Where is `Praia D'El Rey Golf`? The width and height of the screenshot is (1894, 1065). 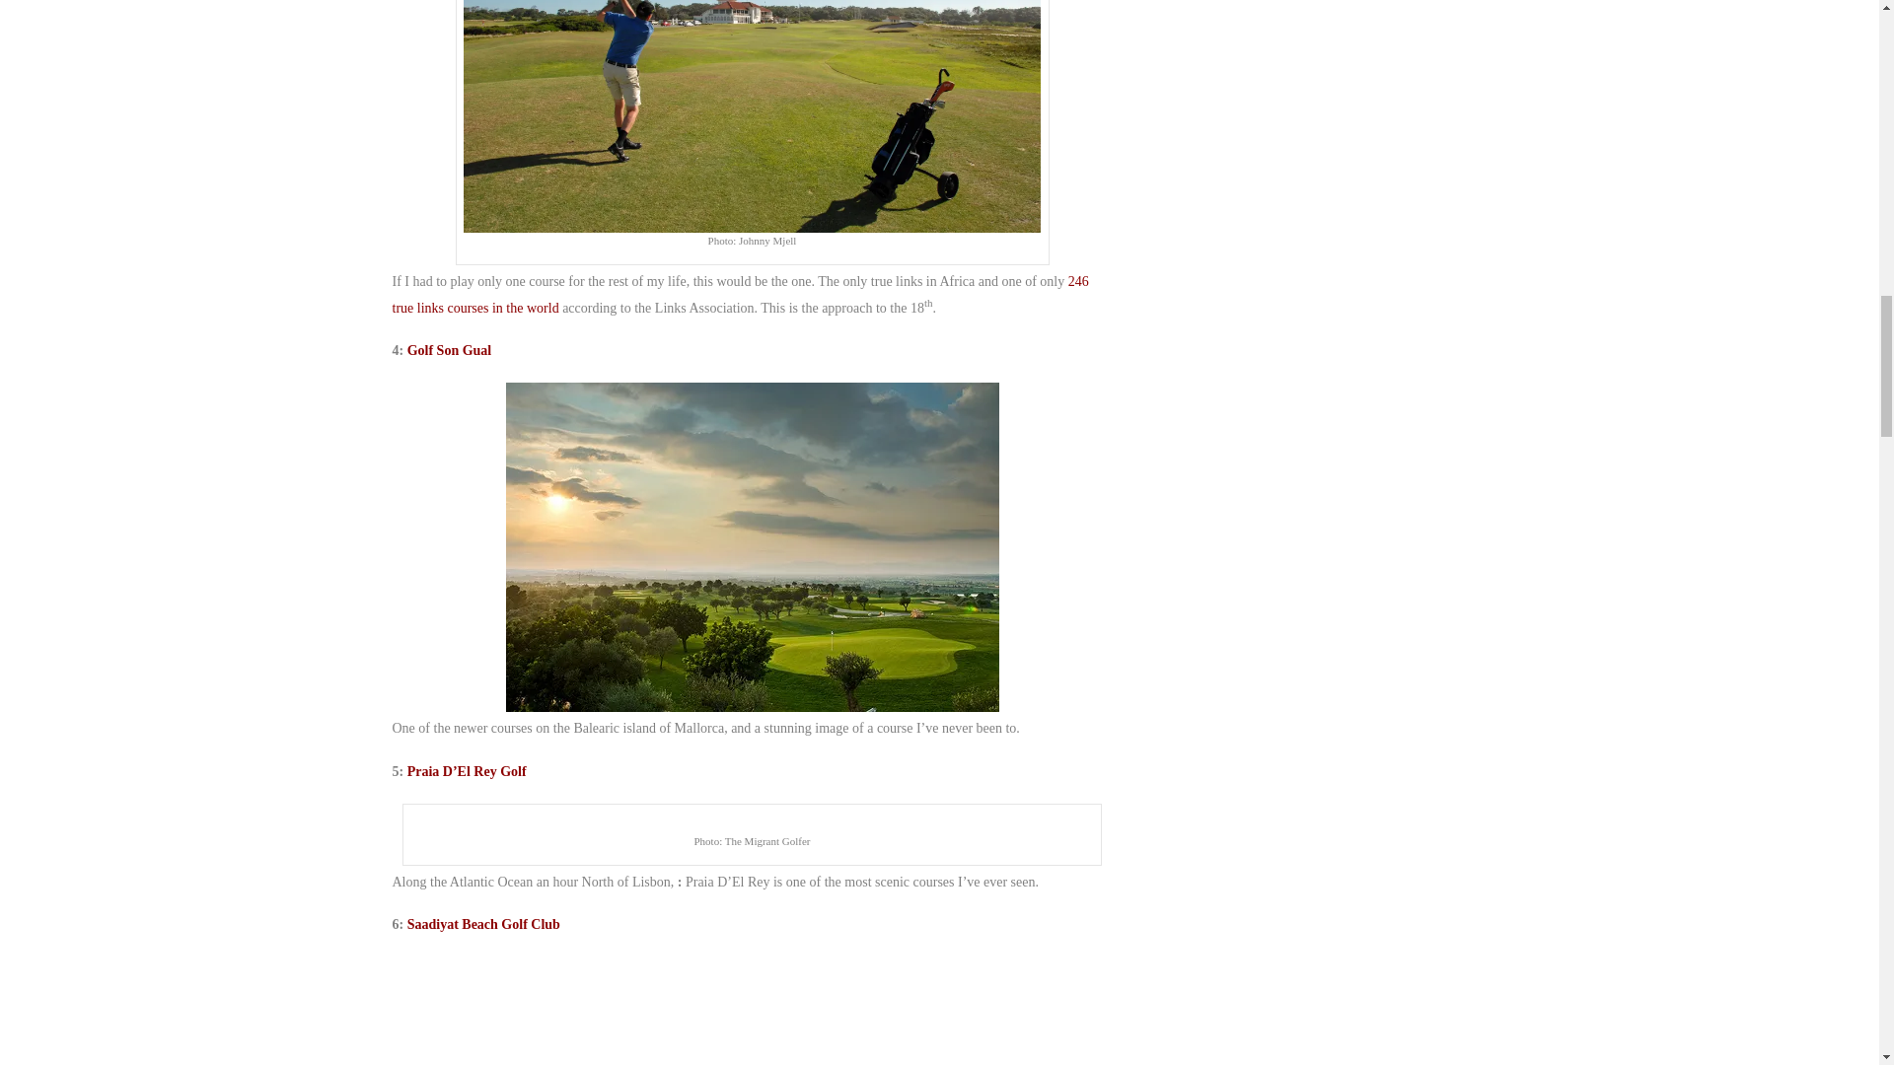
Praia D'El Rey Golf is located at coordinates (466, 771).